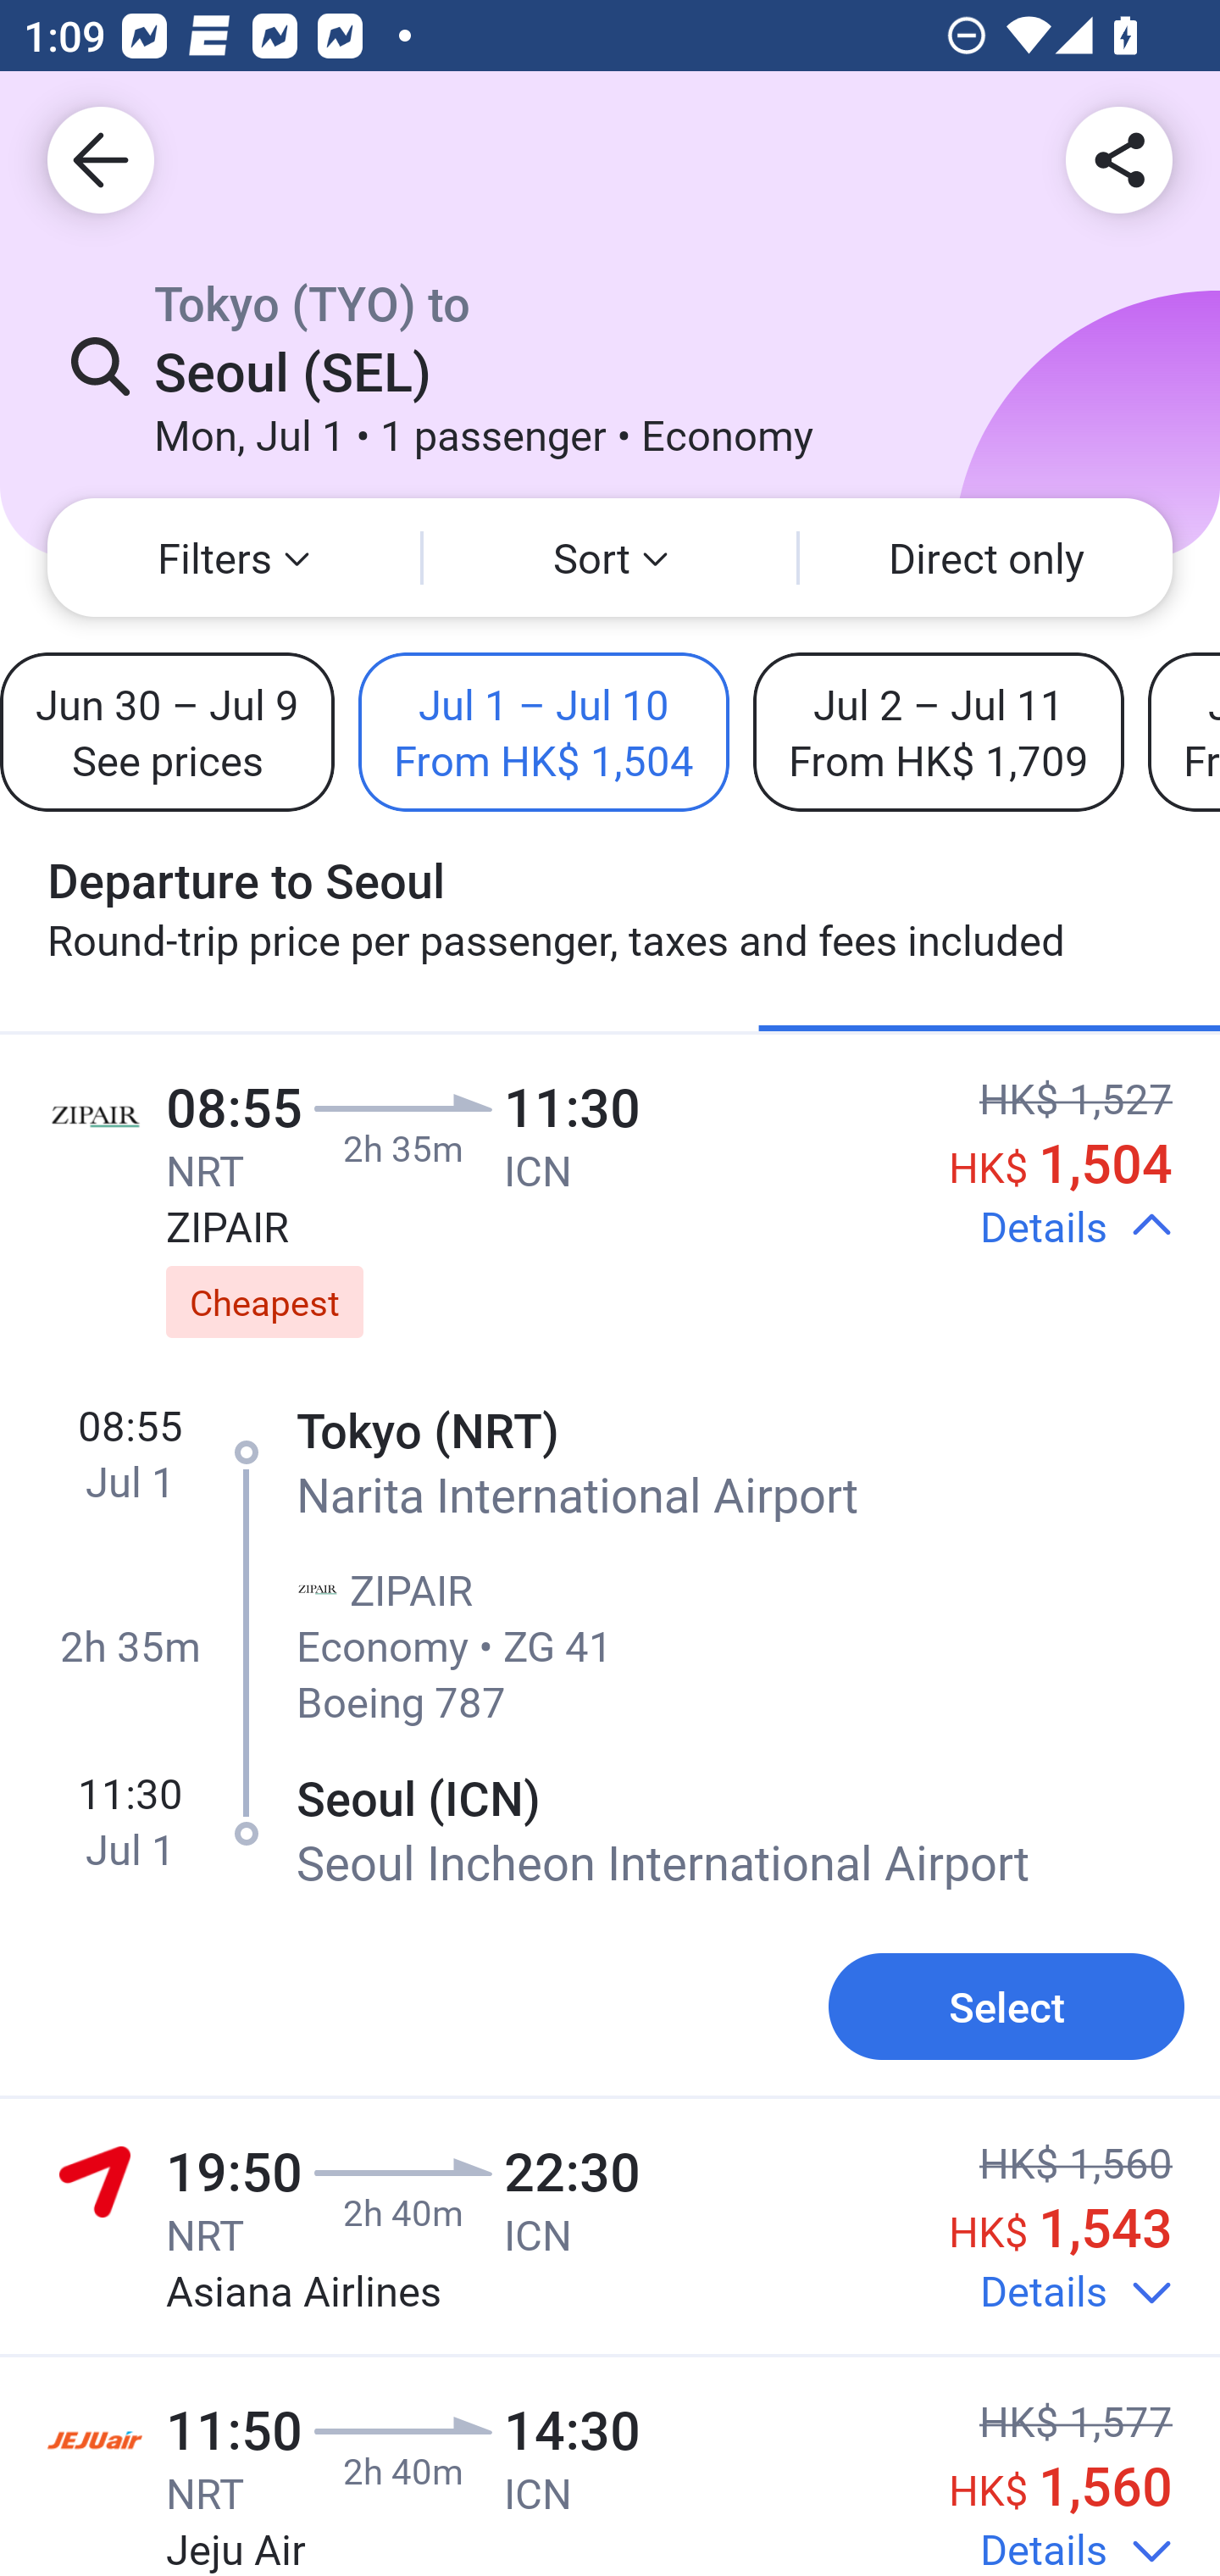 The width and height of the screenshot is (1220, 2576). I want to click on Select, so click(1006, 2007).